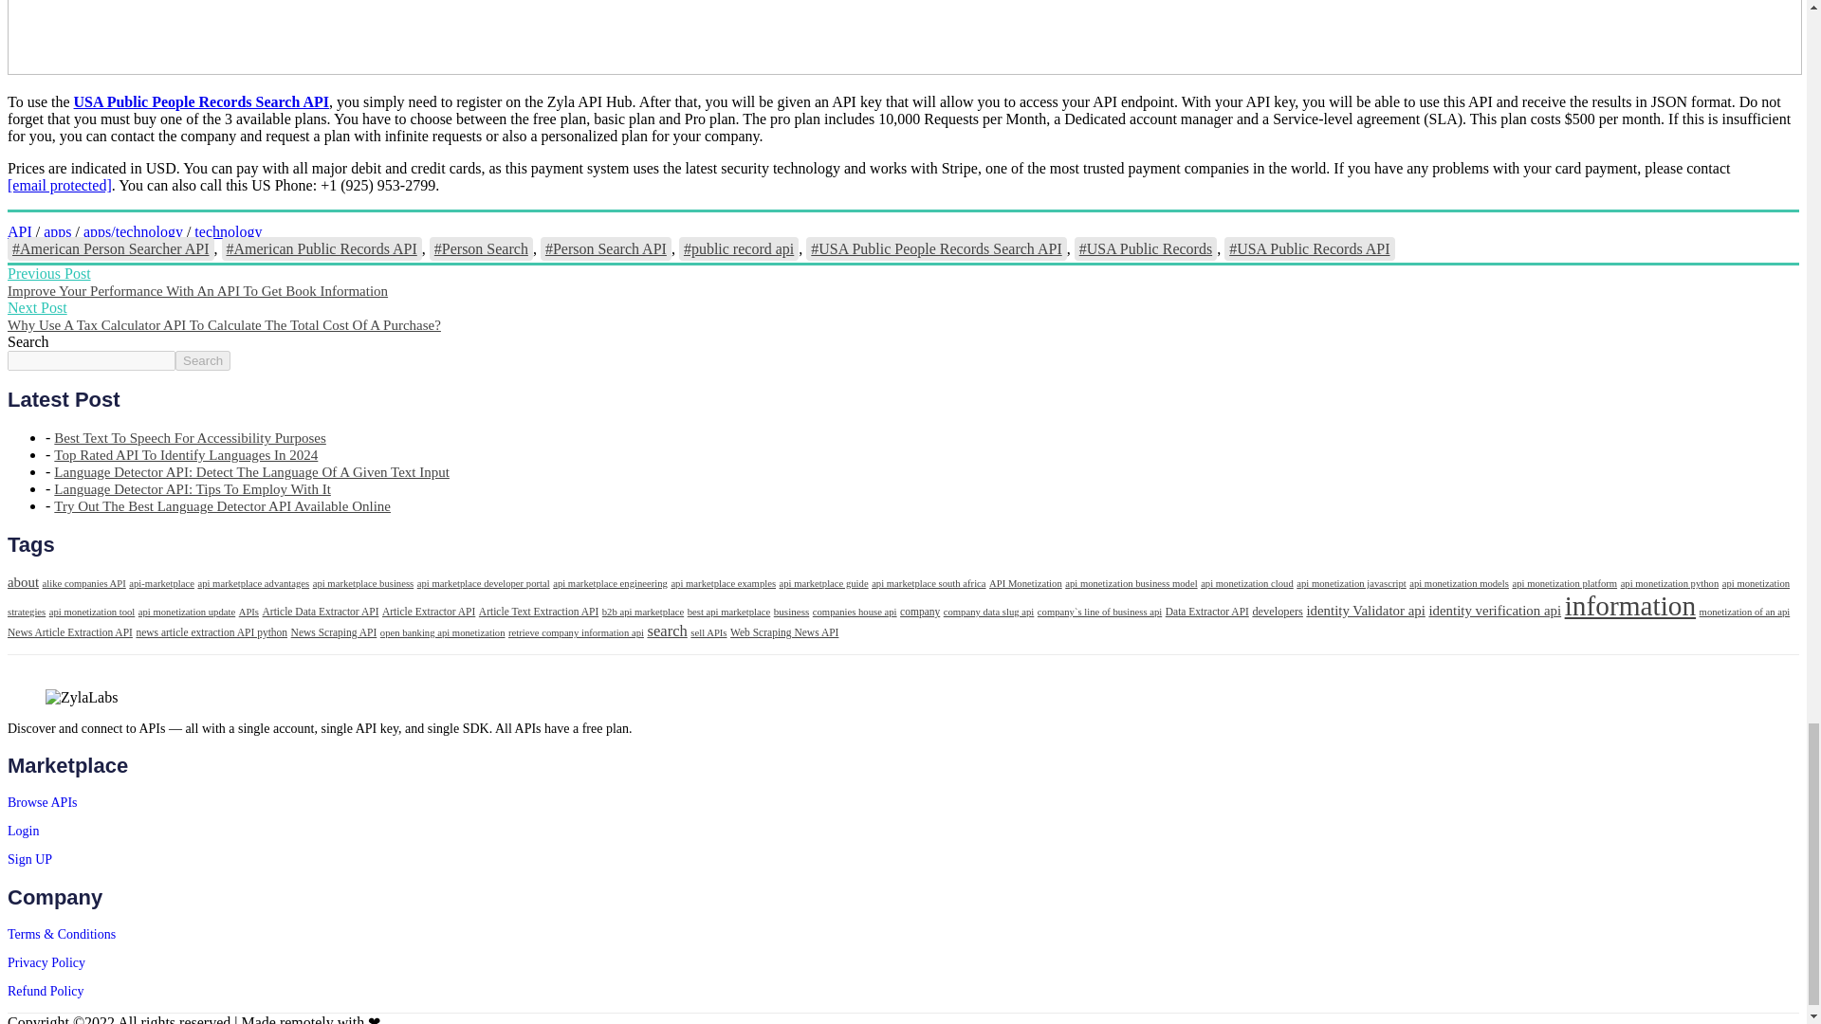 The height and width of the screenshot is (1024, 1821). Describe the element at coordinates (201, 101) in the screenshot. I see `USA Public People Records Search API` at that location.